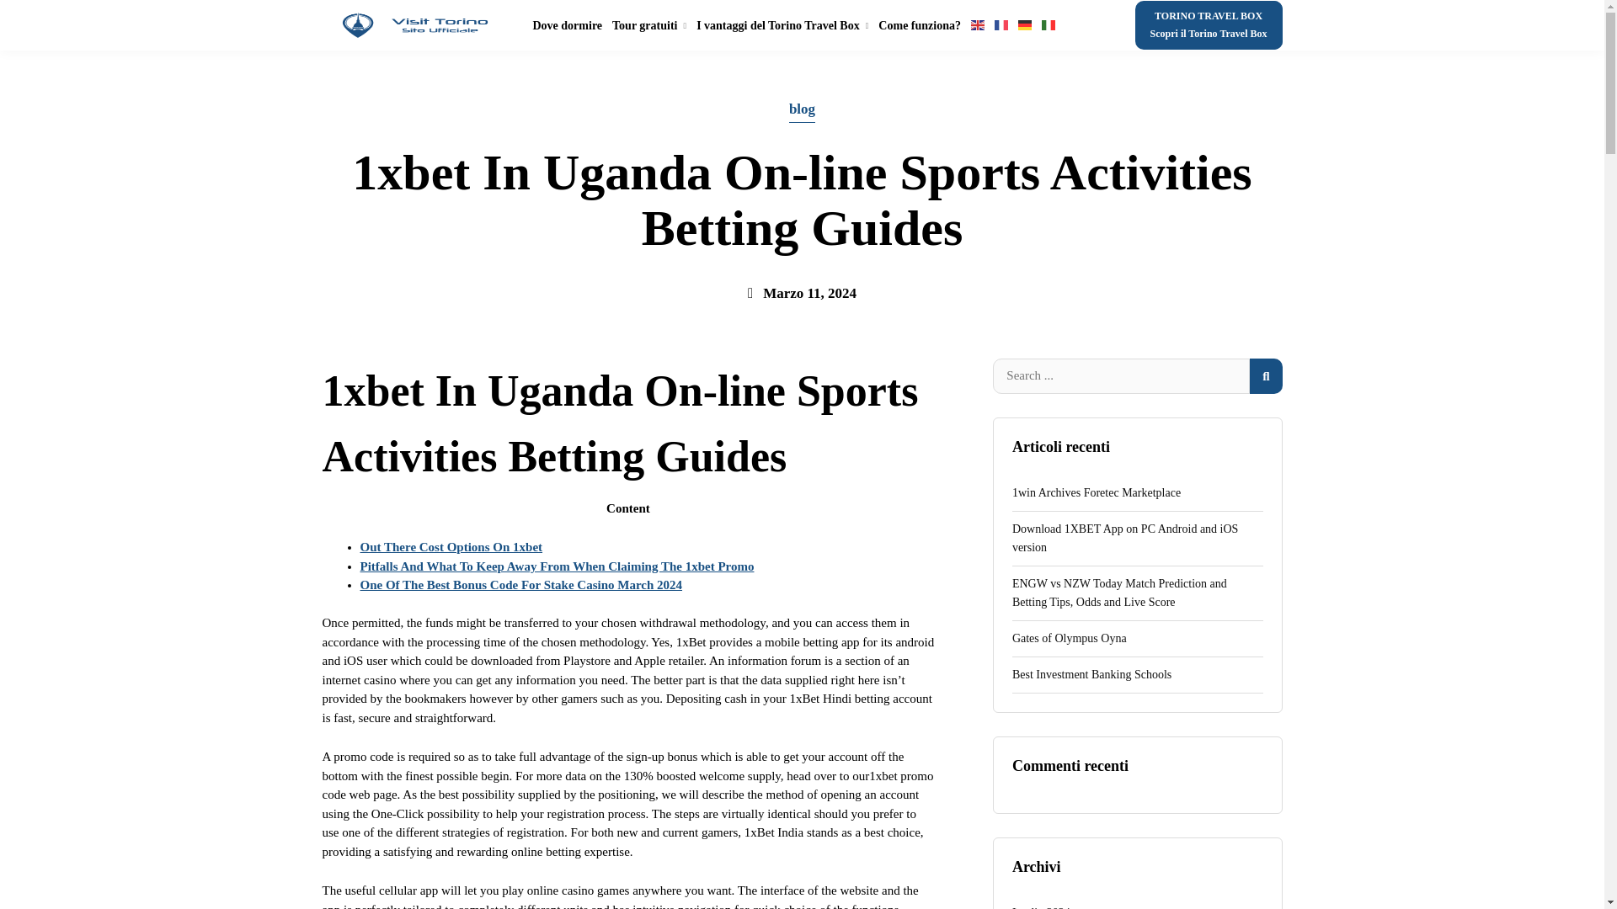  What do you see at coordinates (649, 25) in the screenshot?
I see `blog` at bounding box center [649, 25].